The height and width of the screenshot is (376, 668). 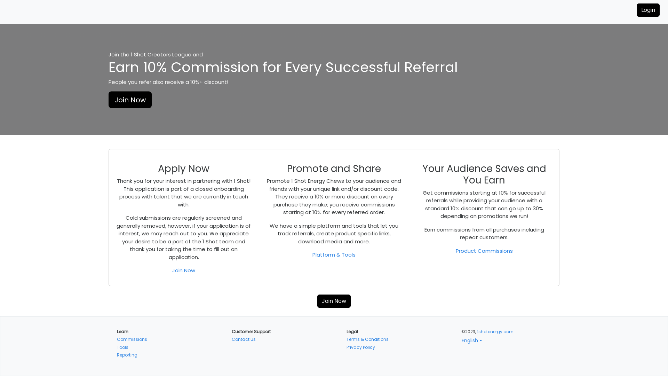 I want to click on Join Now, so click(x=129, y=100).